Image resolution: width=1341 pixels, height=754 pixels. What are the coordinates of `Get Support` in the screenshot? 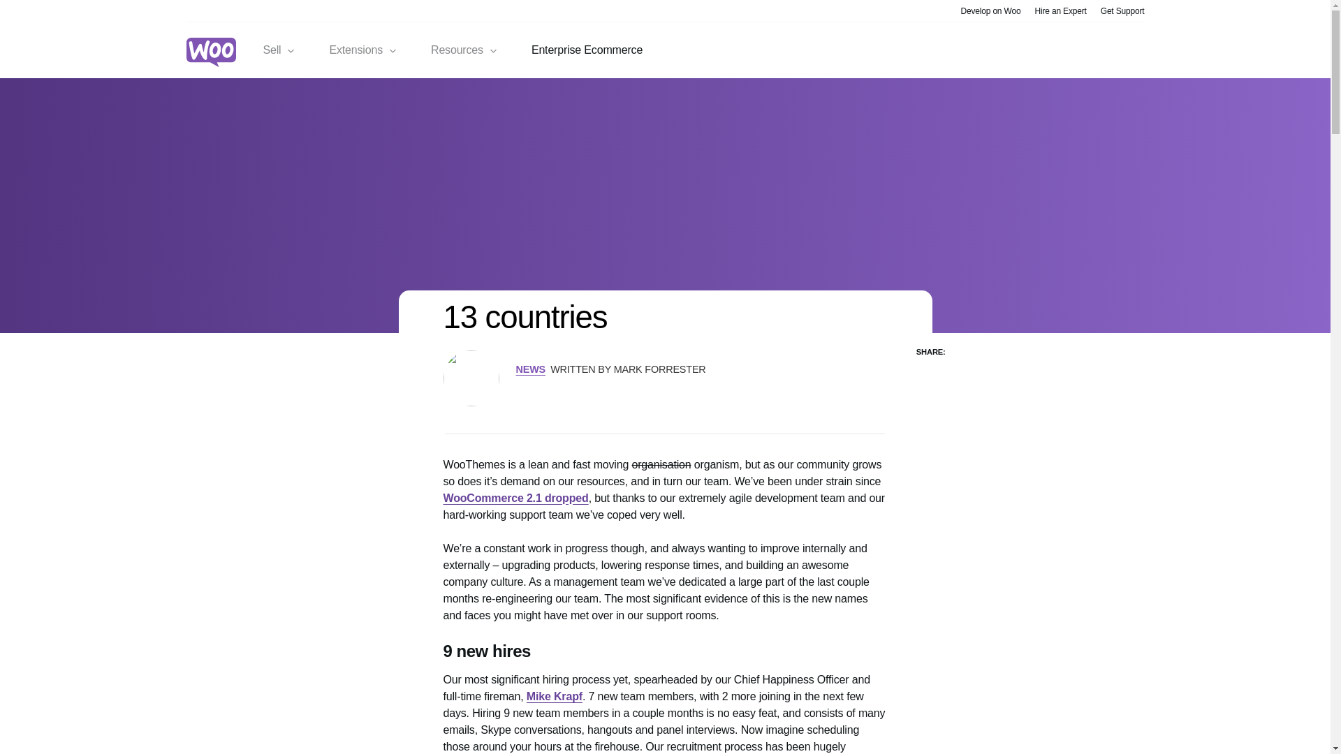 It's located at (1123, 10).